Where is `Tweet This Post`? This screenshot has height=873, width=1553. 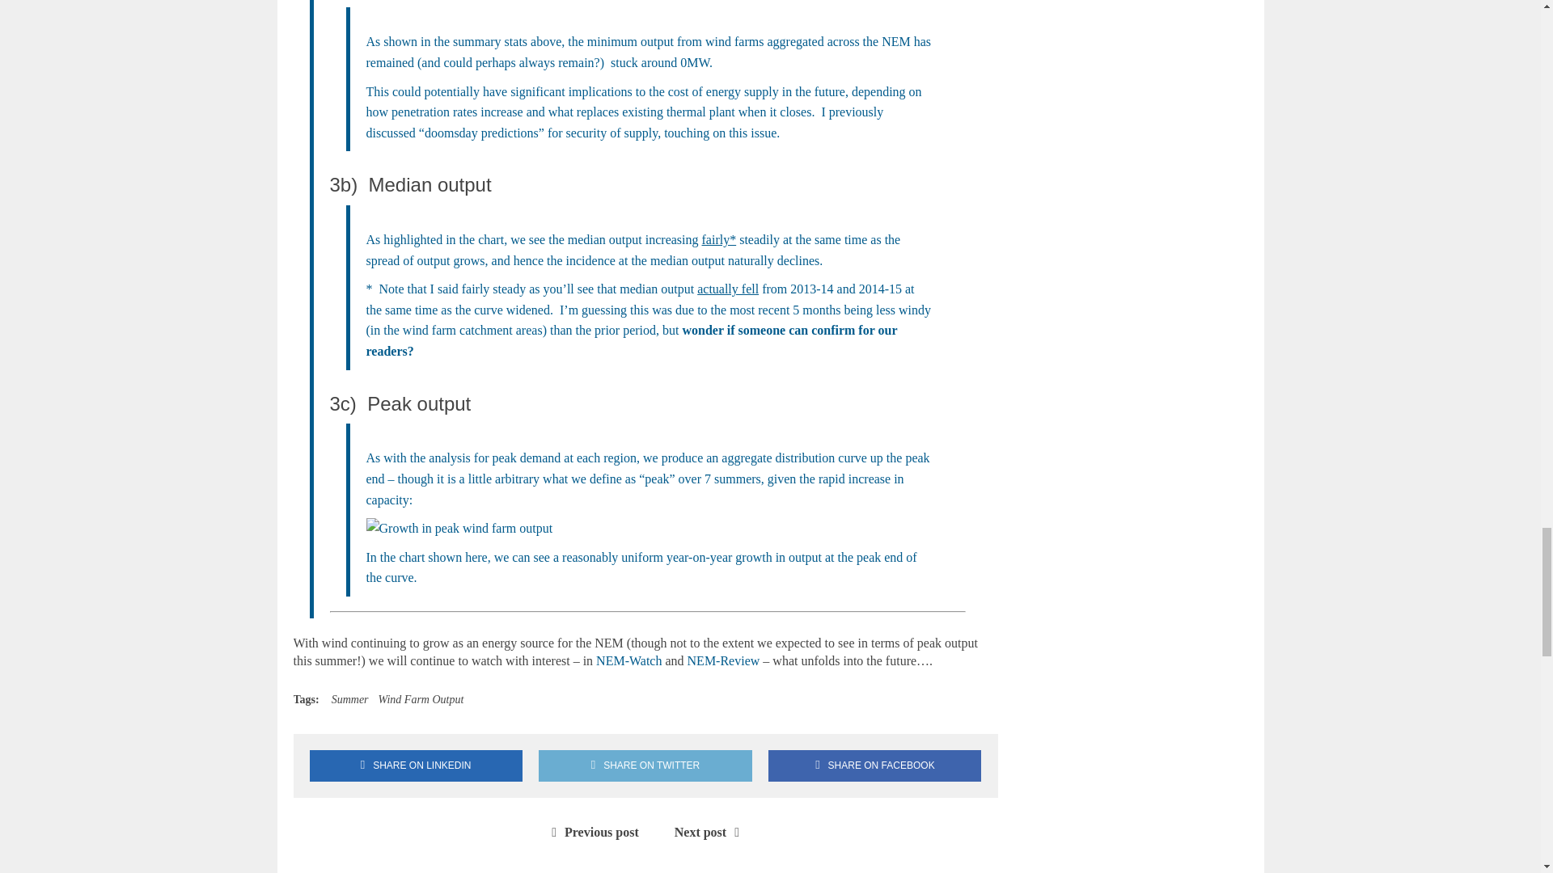
Tweet This Post is located at coordinates (645, 765).